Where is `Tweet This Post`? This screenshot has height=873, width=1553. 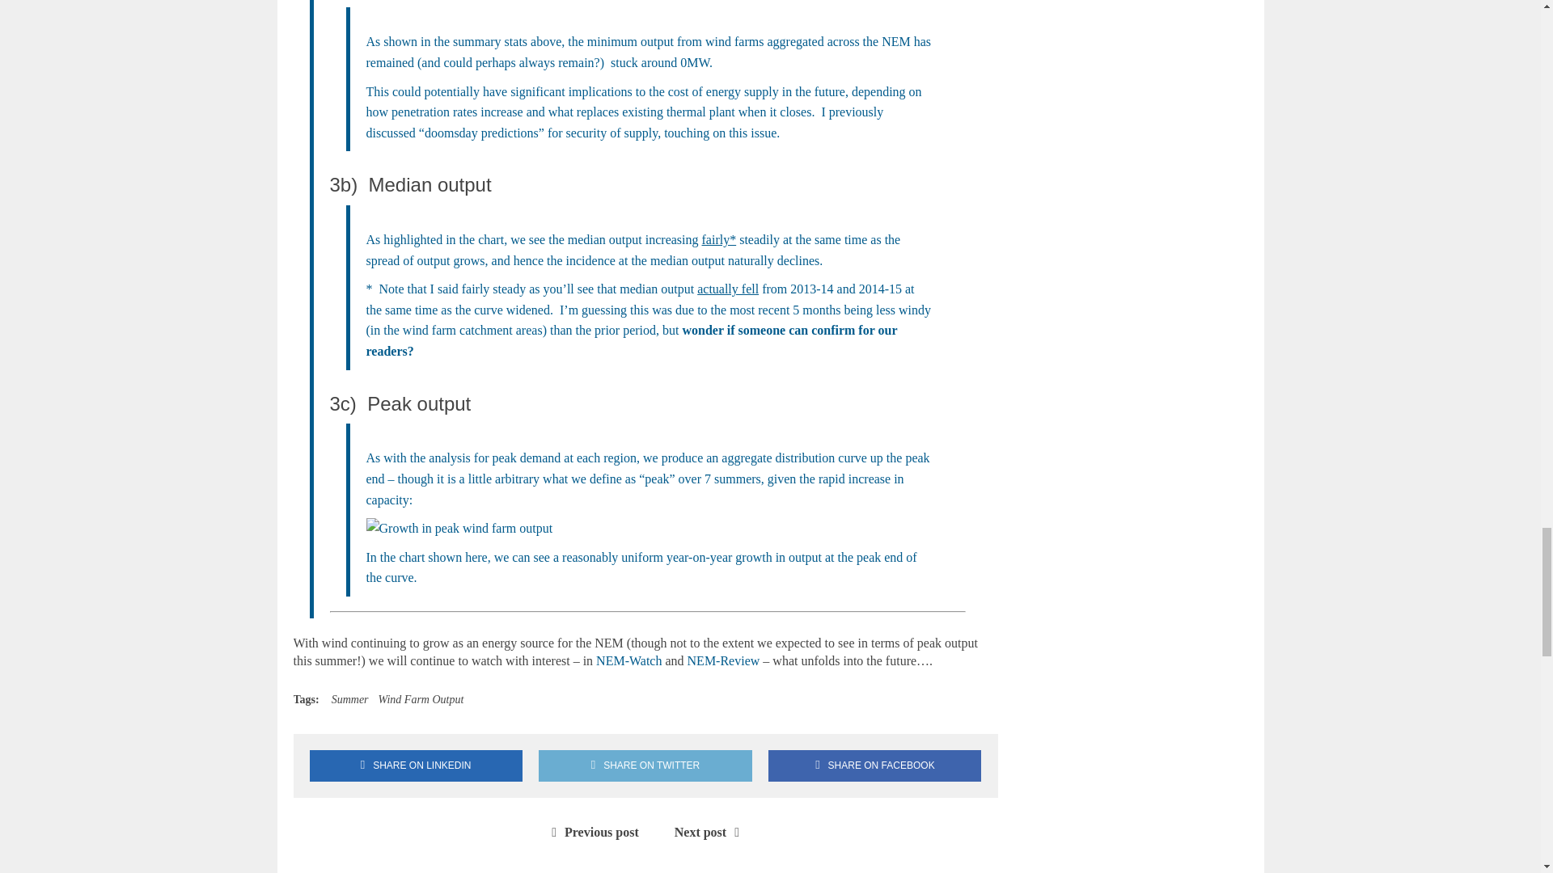
Tweet This Post is located at coordinates (645, 765).